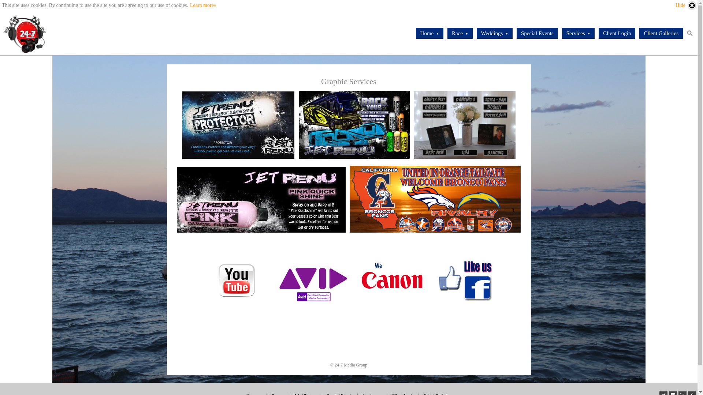  Describe the element at coordinates (25, 33) in the screenshot. I see `24-7 Media Group` at that location.